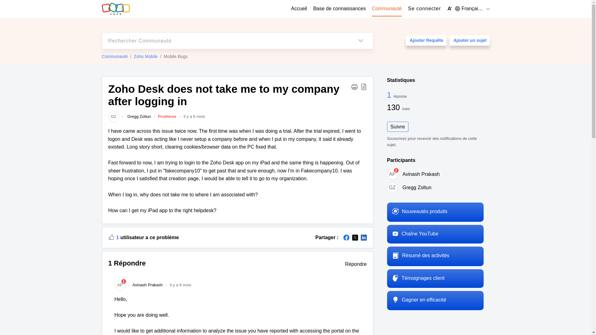  I want to click on Gregg Zoltun, so click(417, 187).